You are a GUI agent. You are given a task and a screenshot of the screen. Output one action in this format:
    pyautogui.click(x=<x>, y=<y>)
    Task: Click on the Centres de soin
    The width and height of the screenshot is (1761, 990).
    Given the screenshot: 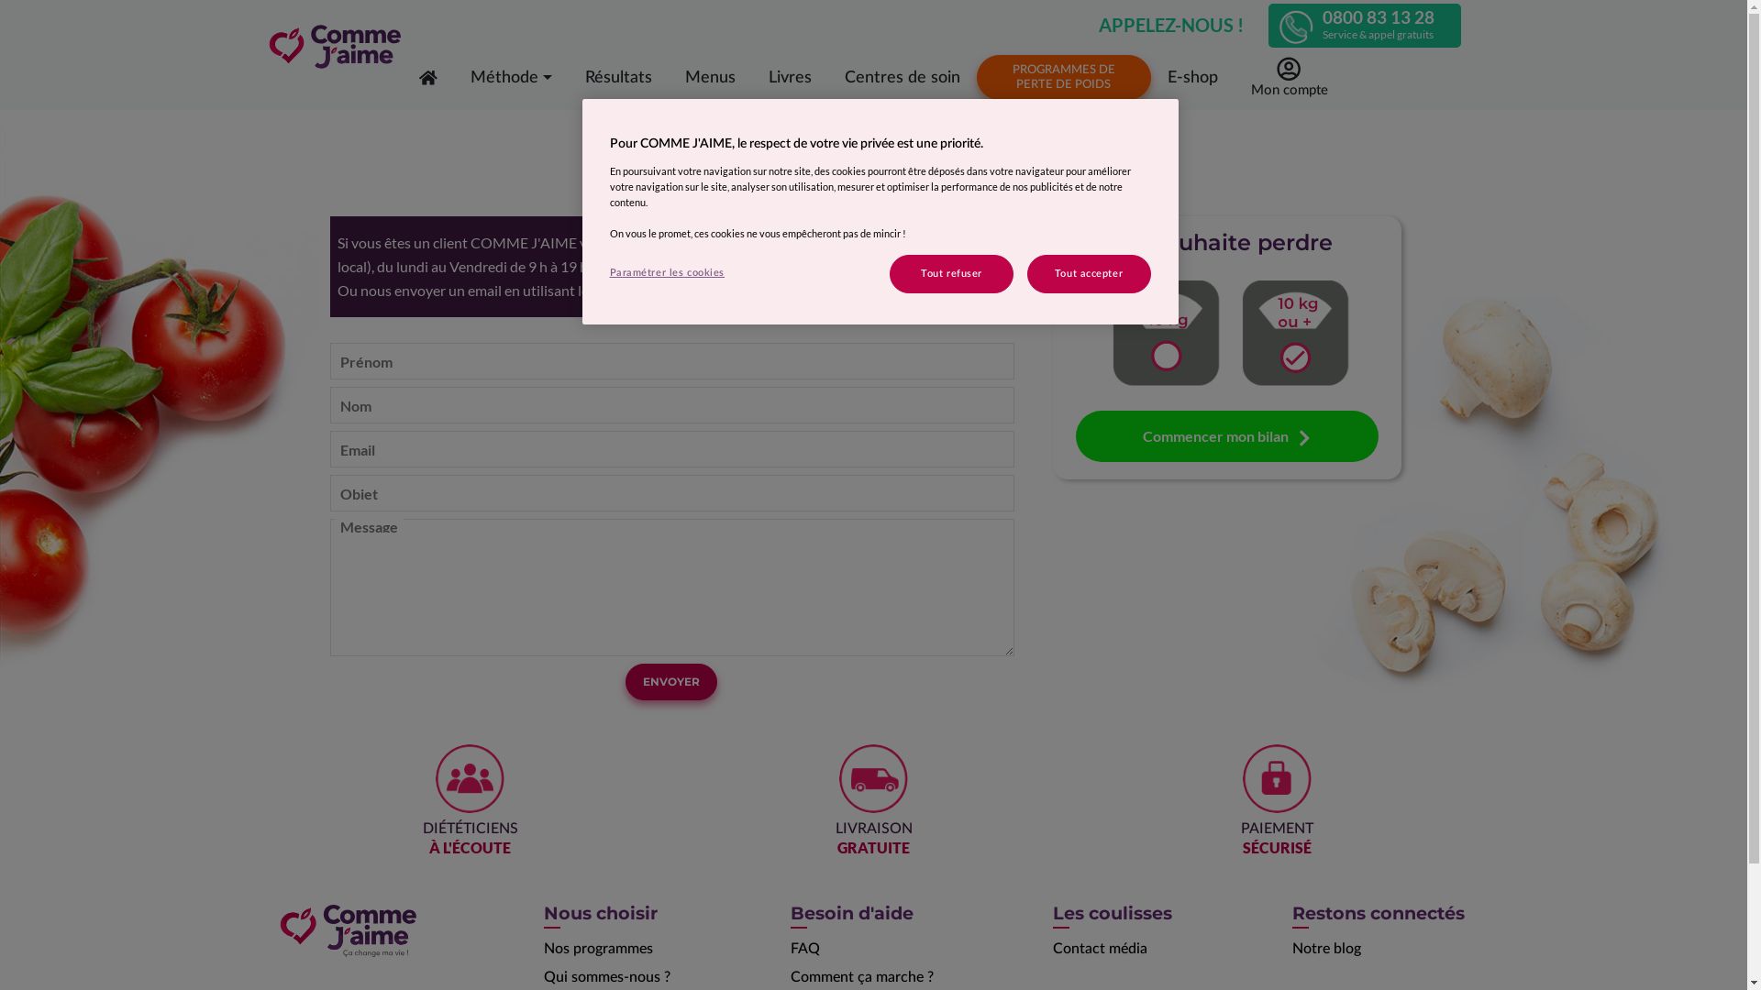 What is the action you would take?
    pyautogui.click(x=903, y=77)
    